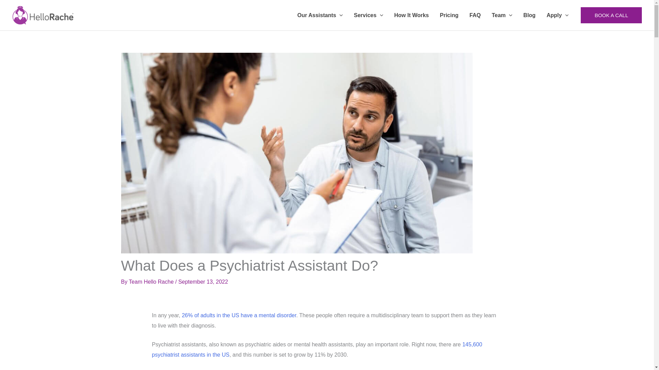 Image resolution: width=659 pixels, height=370 pixels. I want to click on How It Works, so click(411, 15).